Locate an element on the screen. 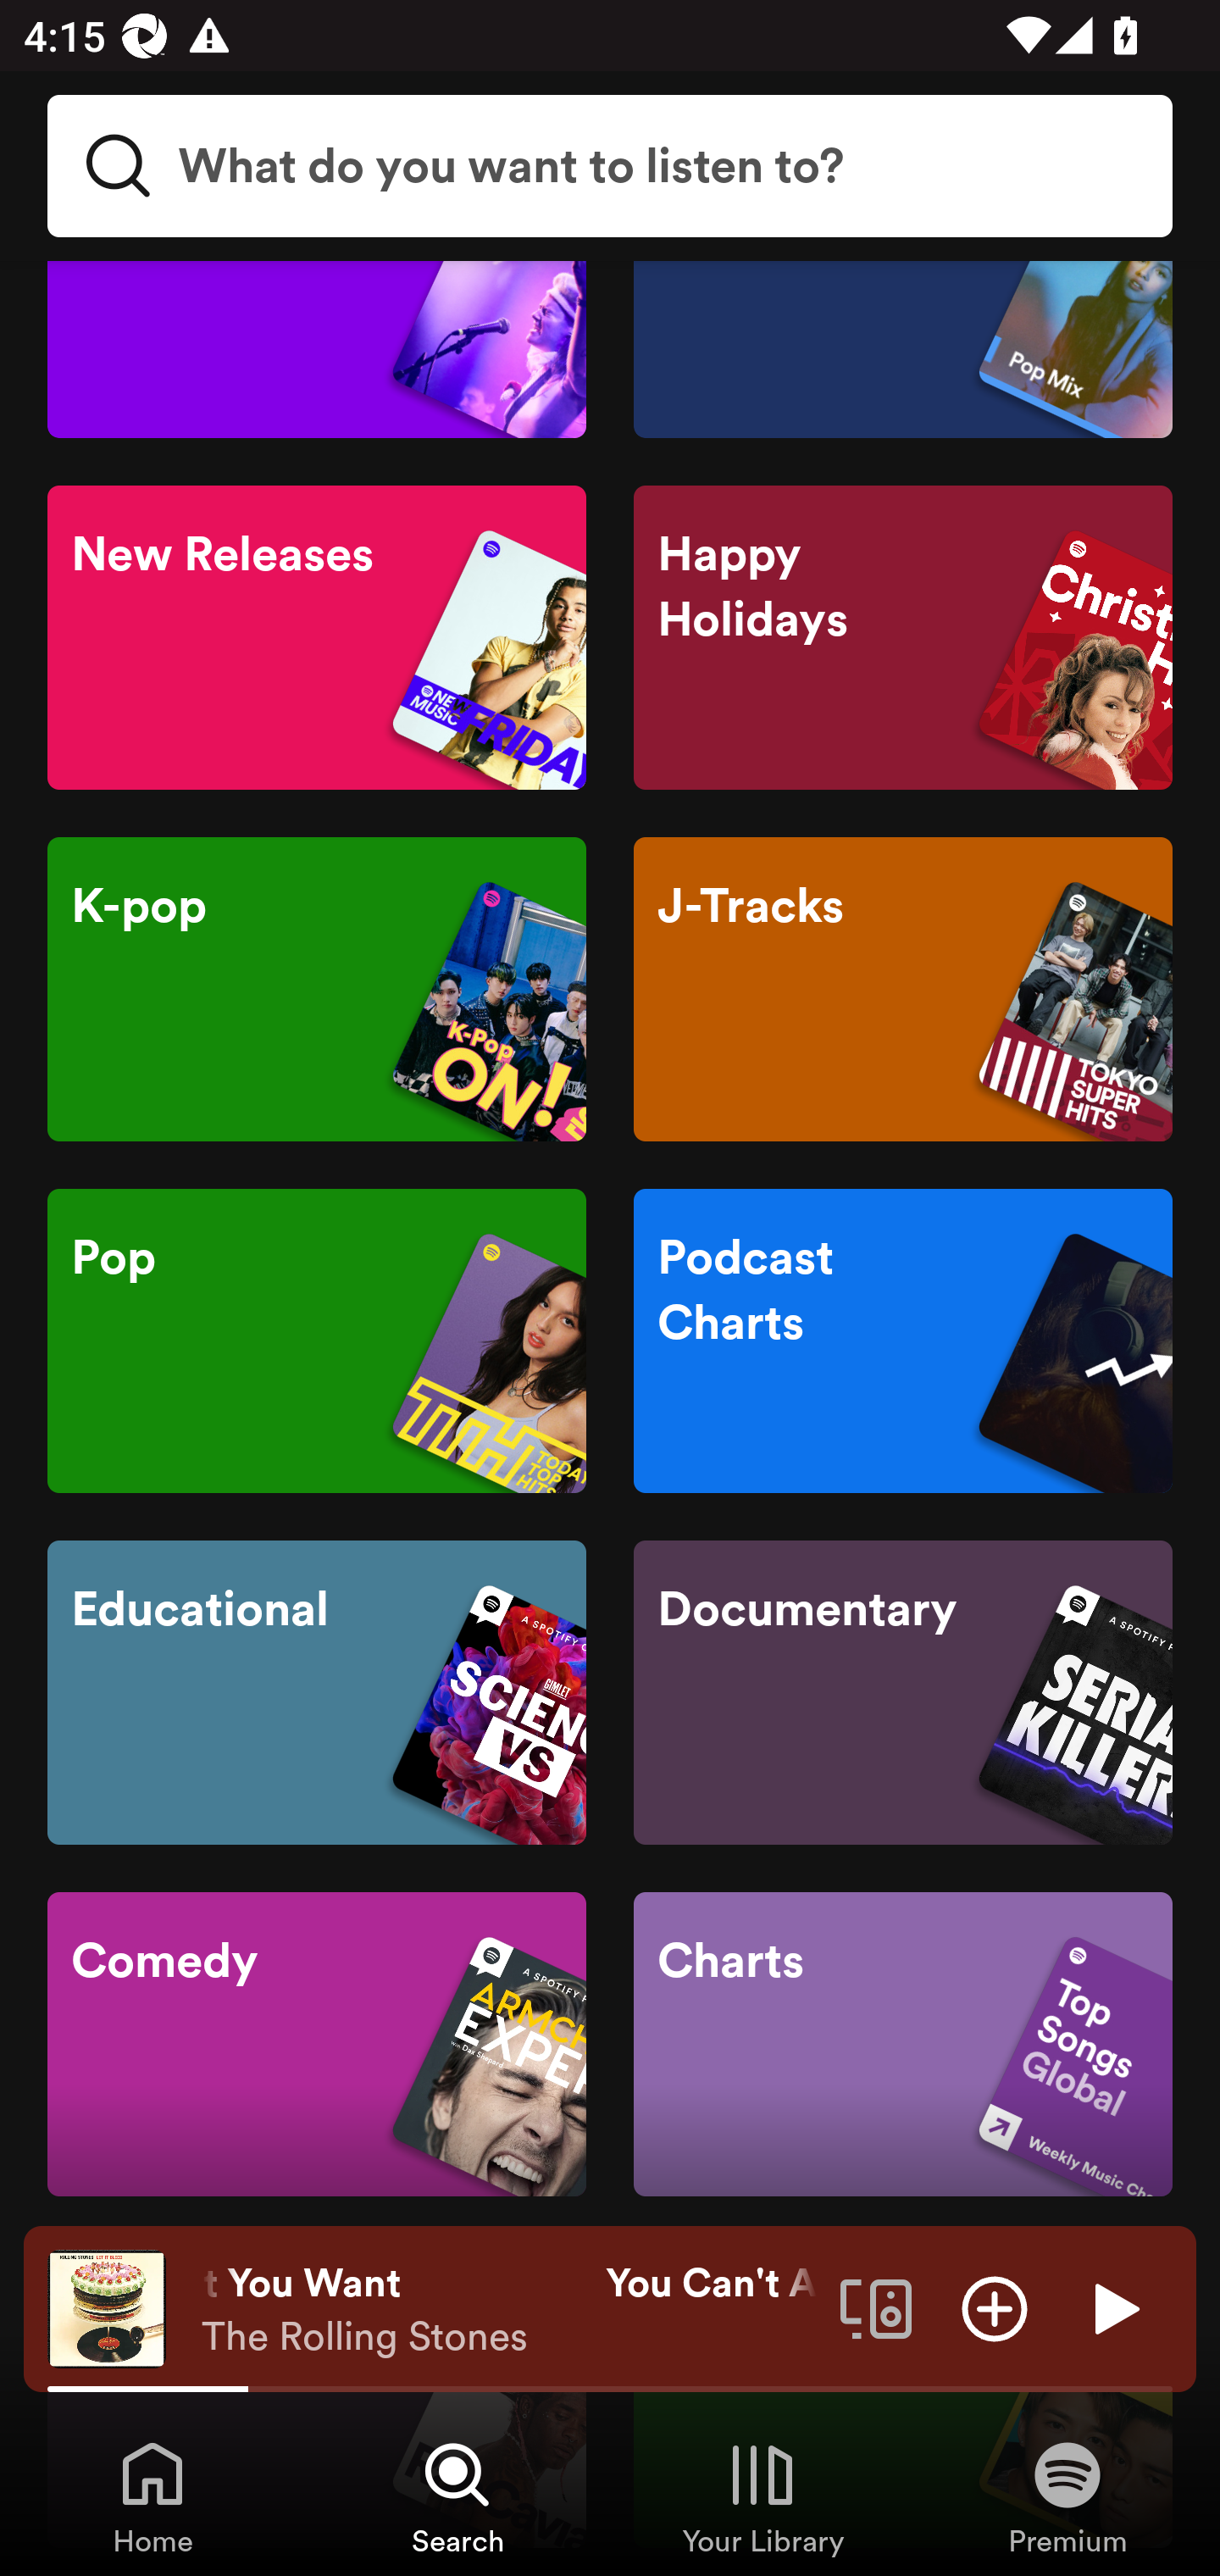 Image resolution: width=1220 pixels, height=2576 pixels. New Releases is located at coordinates (317, 637).